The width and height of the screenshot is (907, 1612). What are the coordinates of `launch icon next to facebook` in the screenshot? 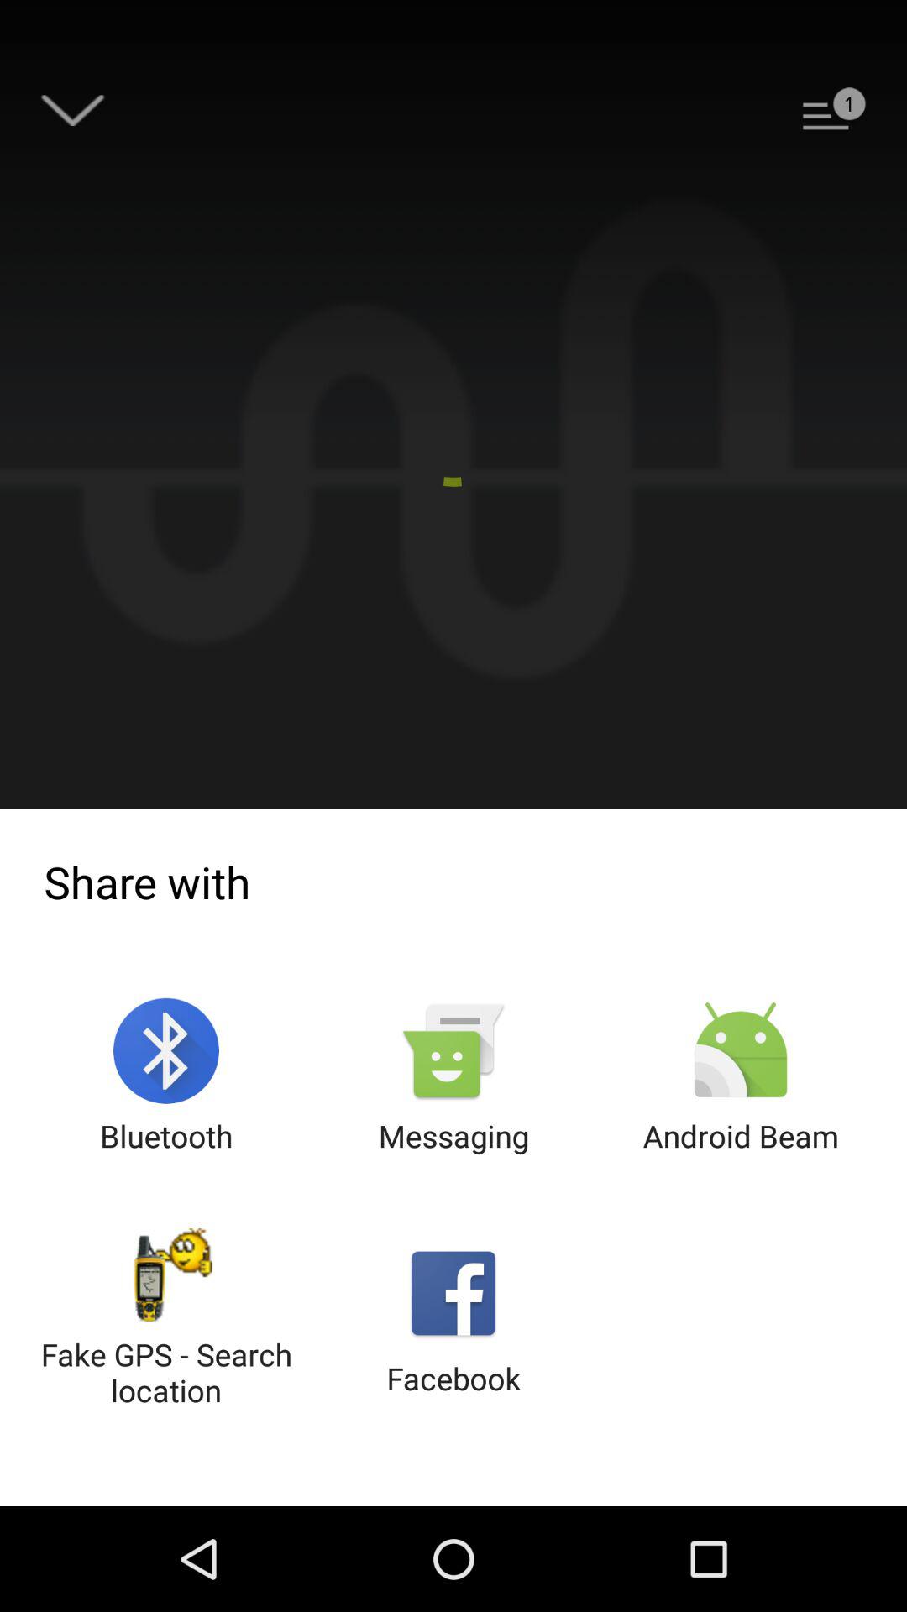 It's located at (166, 1320).